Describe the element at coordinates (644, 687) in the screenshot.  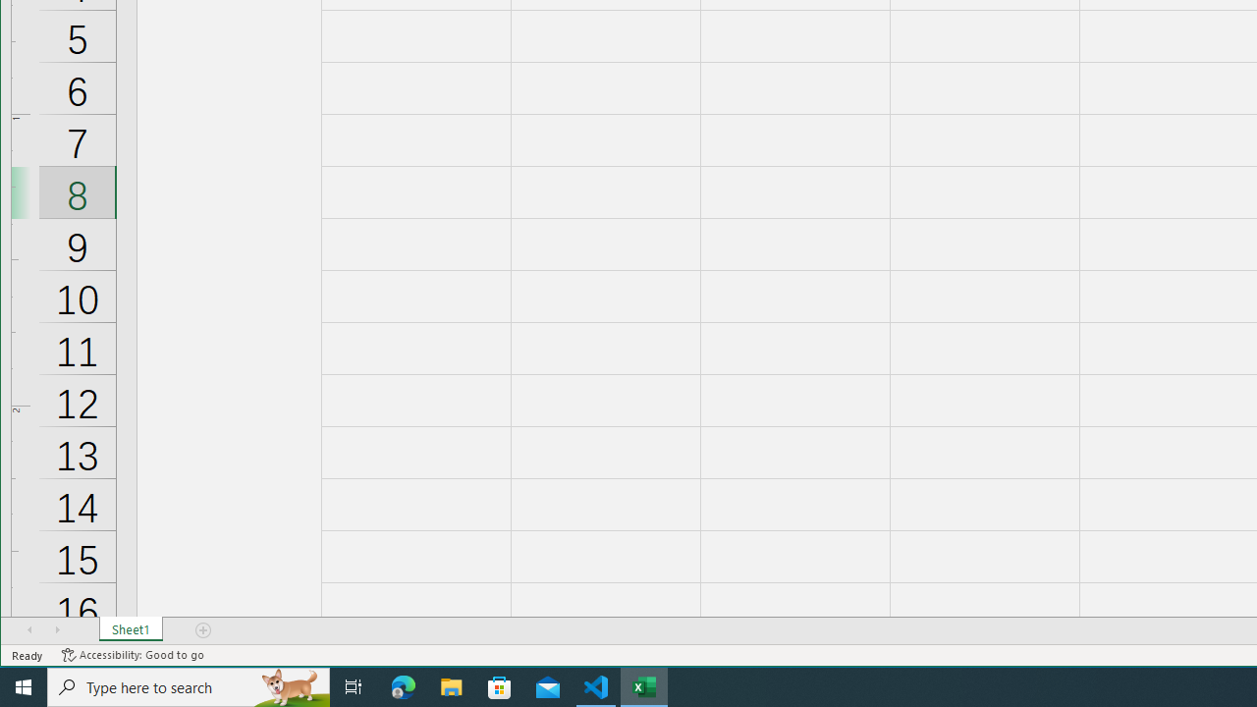
I see `Excel - 1 running window` at that location.